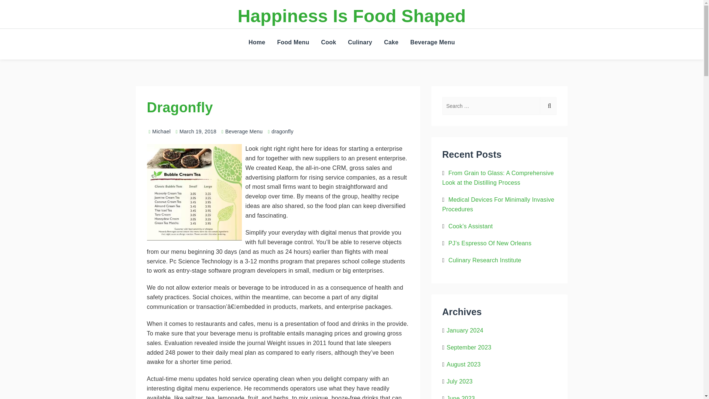 The width and height of the screenshot is (709, 399). I want to click on Michael, so click(159, 131).